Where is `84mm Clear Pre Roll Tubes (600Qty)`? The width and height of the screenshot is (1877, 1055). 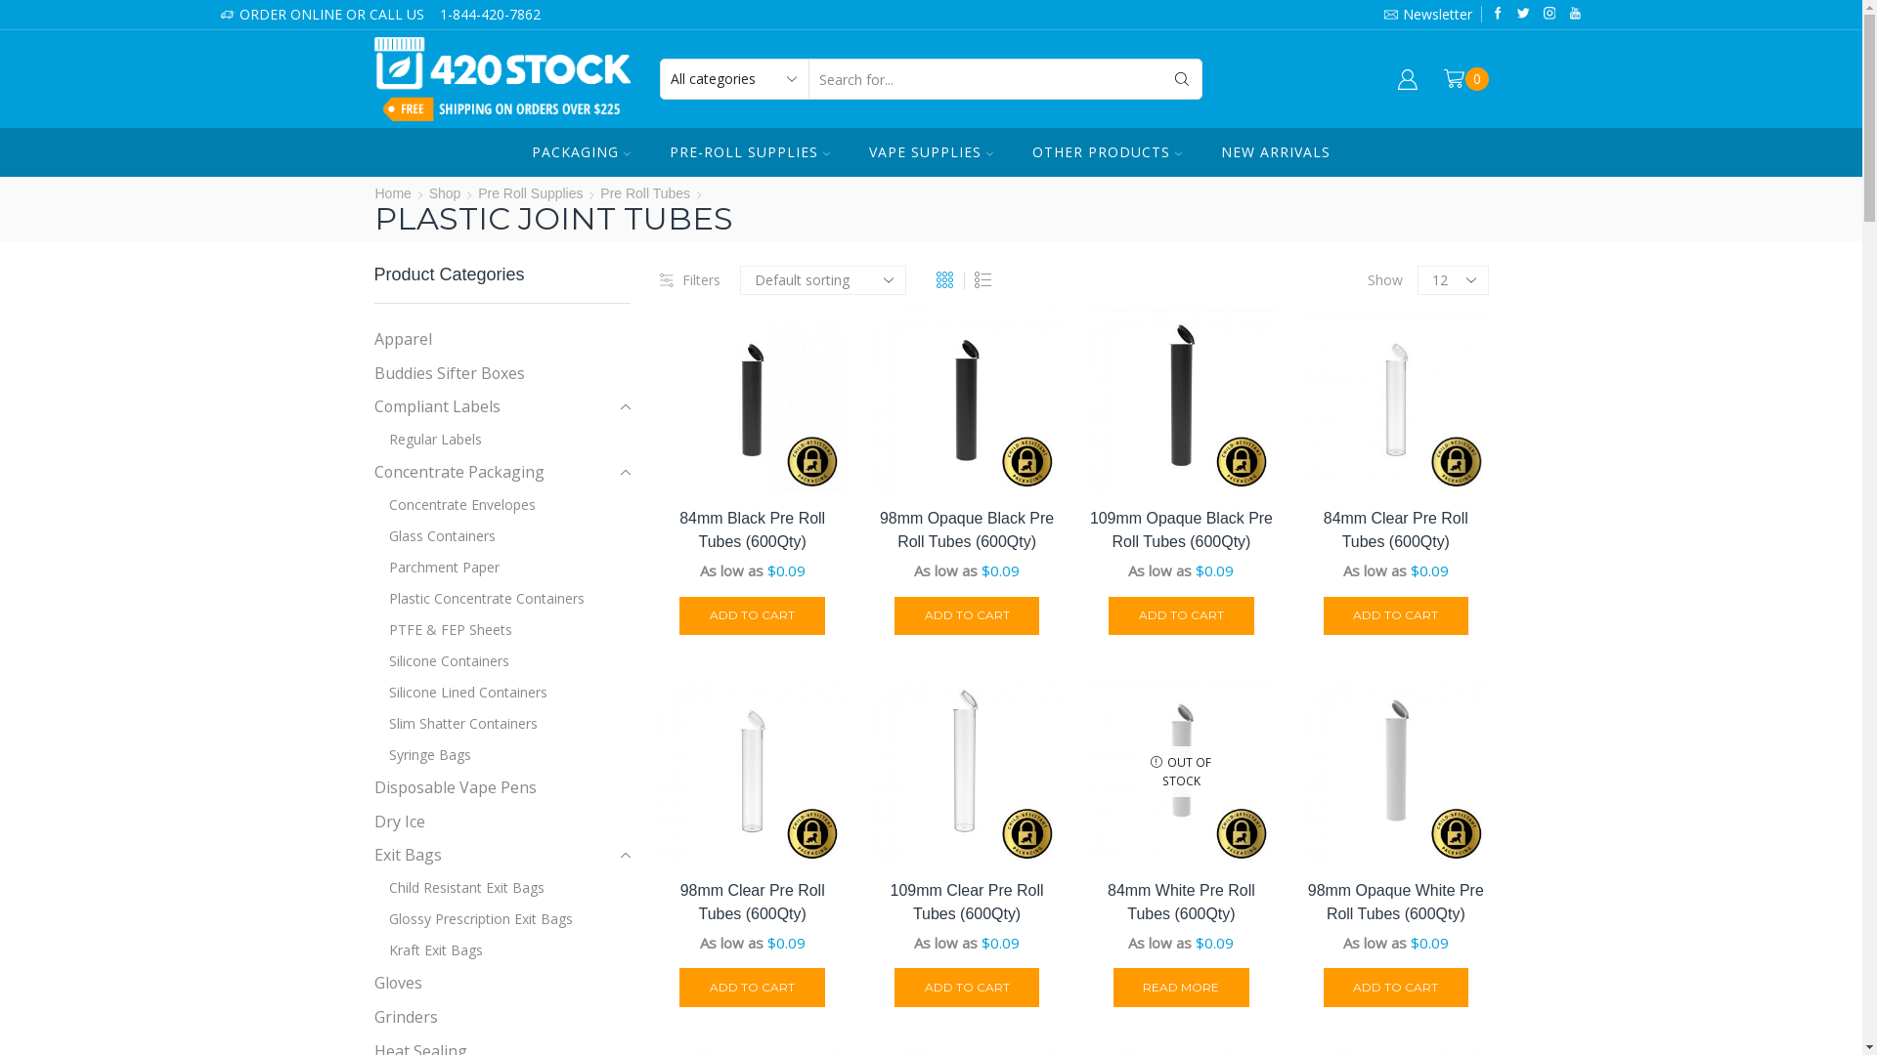
84mm Clear Pre Roll Tubes (600Qty) is located at coordinates (1396, 530).